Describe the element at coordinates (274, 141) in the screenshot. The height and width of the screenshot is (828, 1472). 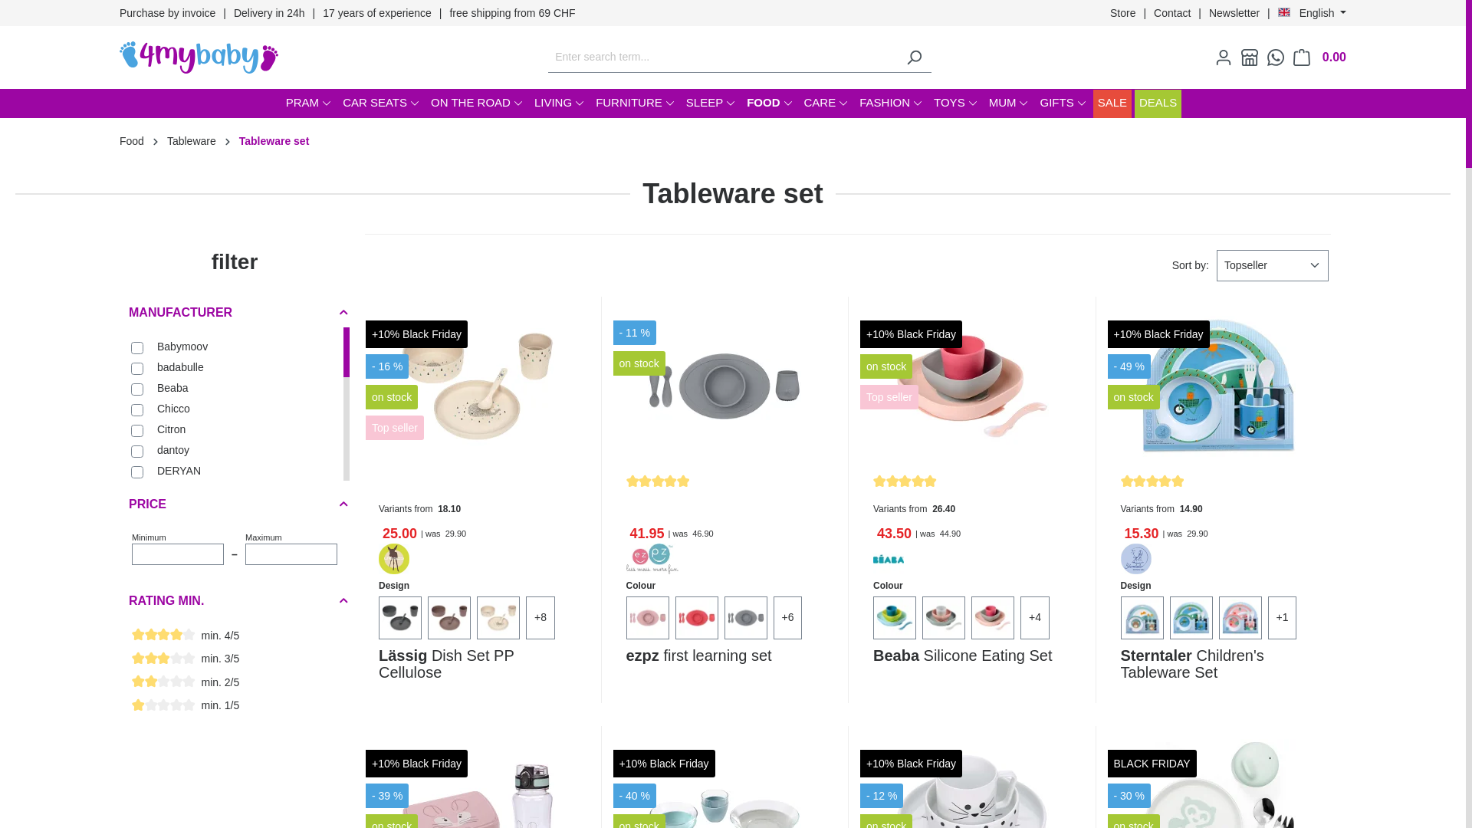
I see `Tableware set` at that location.